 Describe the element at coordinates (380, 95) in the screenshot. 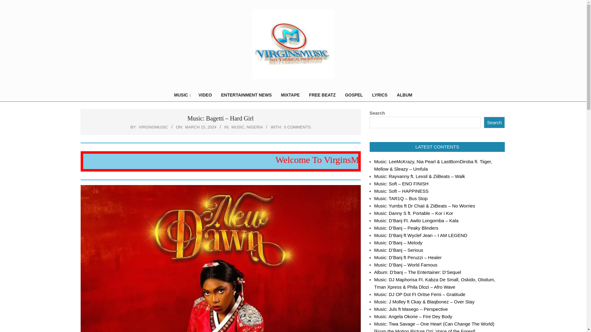

I see `LYRICS` at that location.